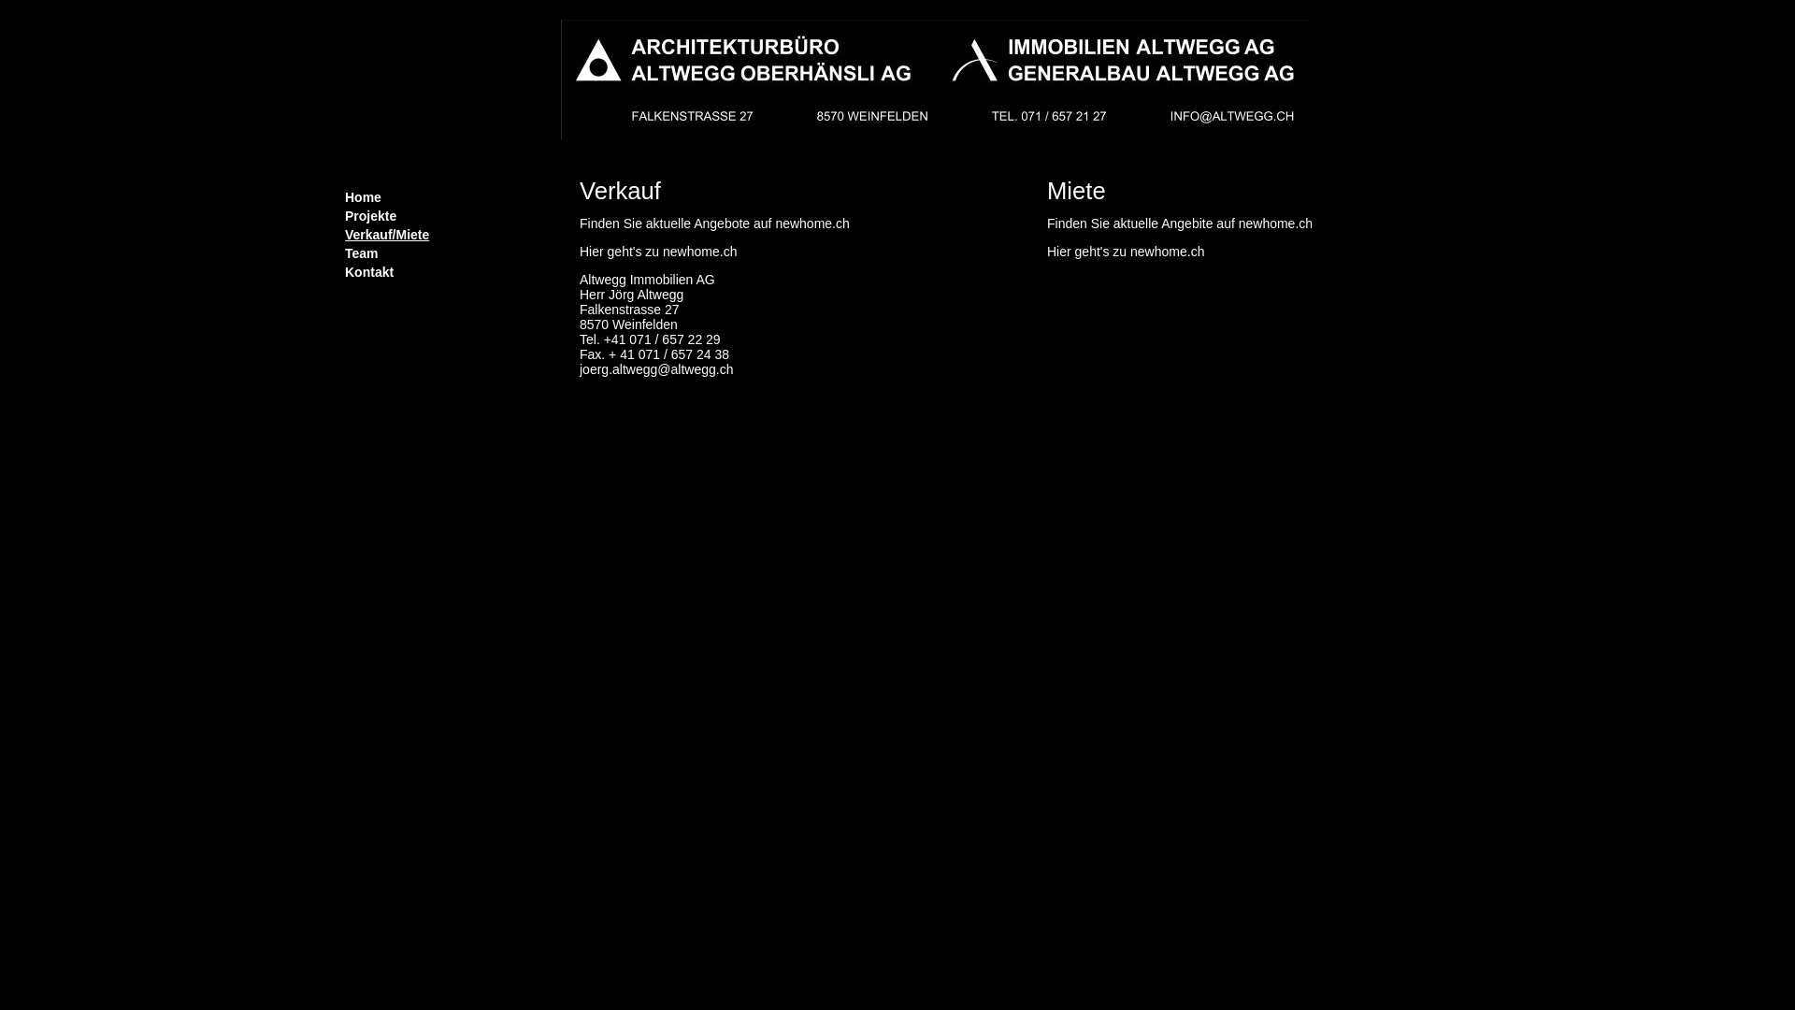 The height and width of the screenshot is (1010, 1795). What do you see at coordinates (656, 368) in the screenshot?
I see `joerg.altwegg@altwegg.ch` at bounding box center [656, 368].